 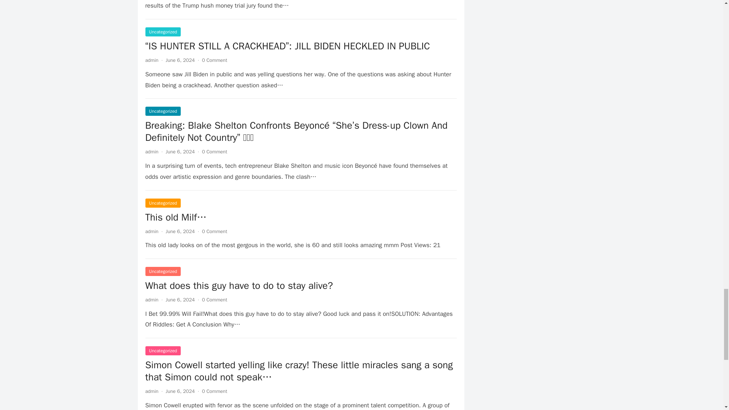 What do you see at coordinates (151, 231) in the screenshot?
I see `admin` at bounding box center [151, 231].